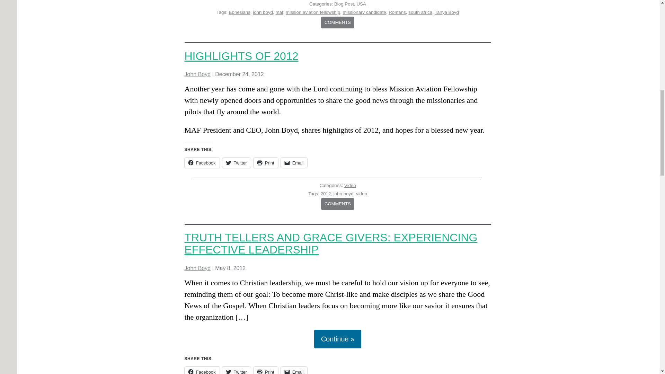 The width and height of the screenshot is (665, 374). What do you see at coordinates (265, 162) in the screenshot?
I see `Click to print` at bounding box center [265, 162].